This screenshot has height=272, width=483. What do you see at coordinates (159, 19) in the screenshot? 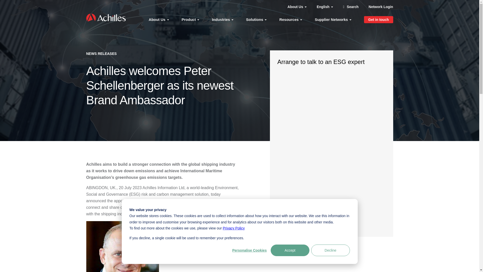
I see `About Us` at bounding box center [159, 19].